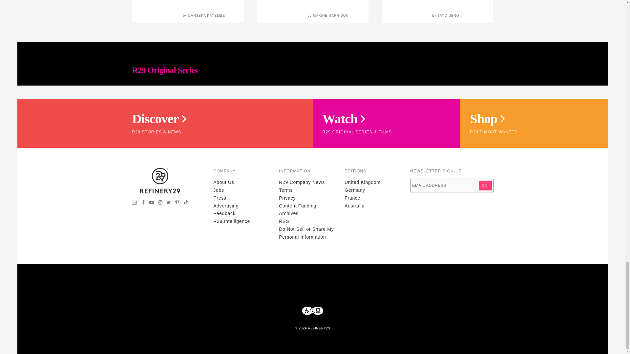 This screenshot has width=630, height=354. I want to click on Visit Refinery29 on YouTube, so click(152, 203).